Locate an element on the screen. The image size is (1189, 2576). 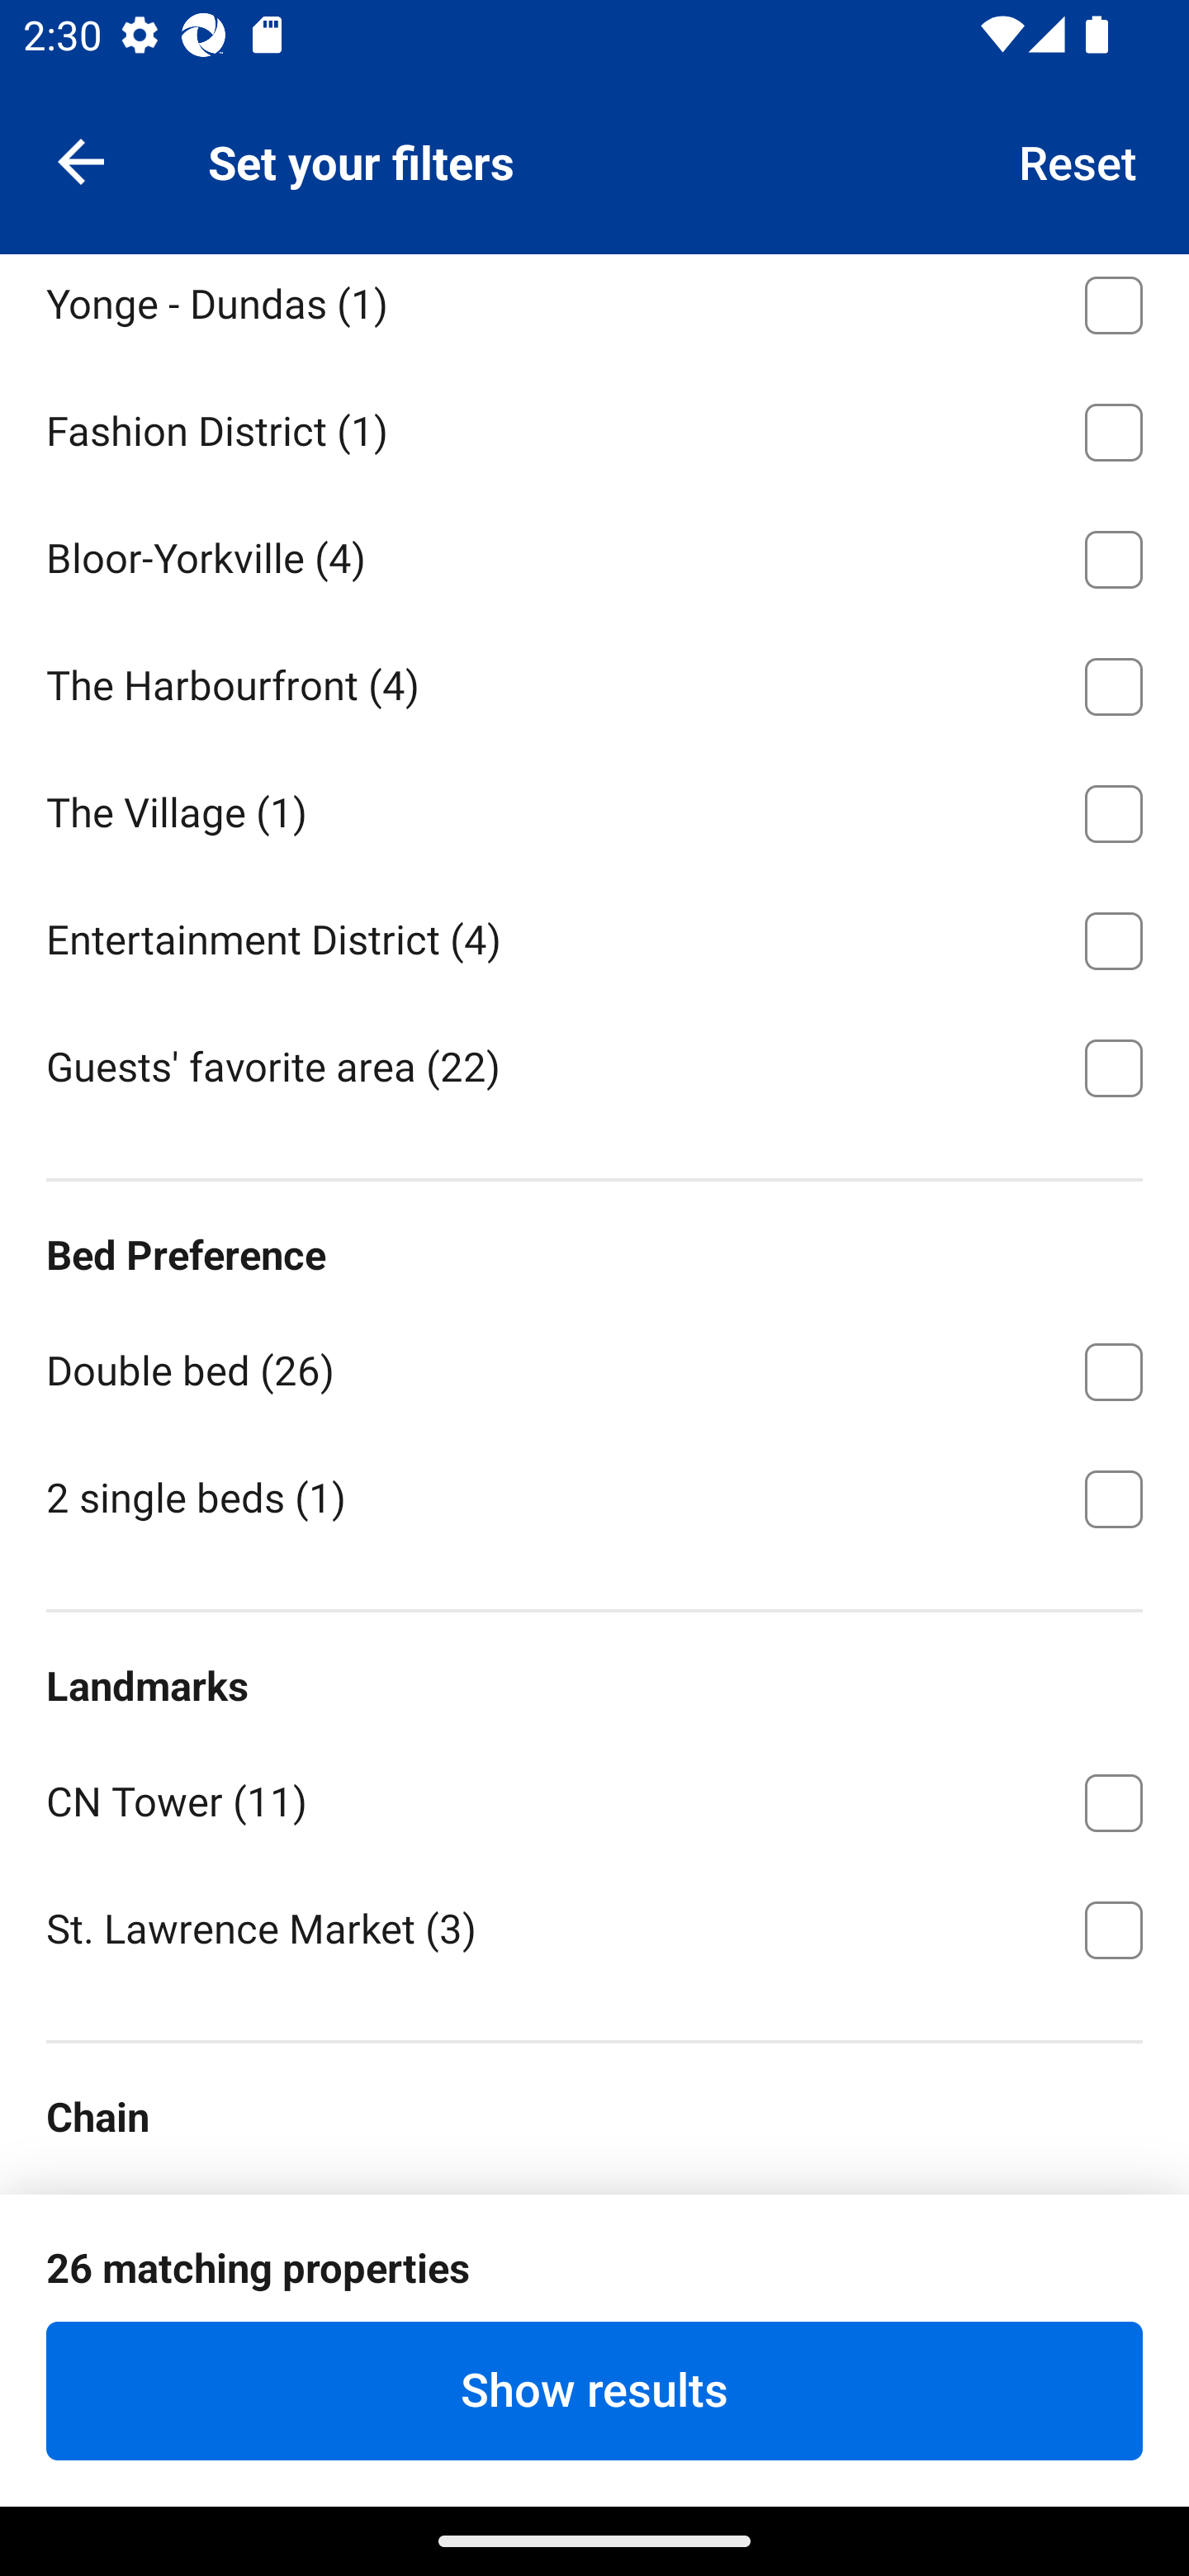
Entertainment District ⁦(4) is located at coordinates (594, 935).